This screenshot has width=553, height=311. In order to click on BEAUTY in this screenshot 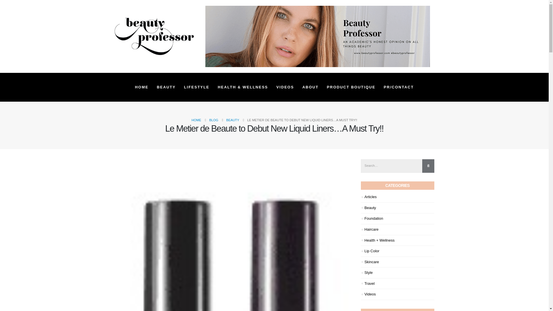, I will do `click(166, 87)`.